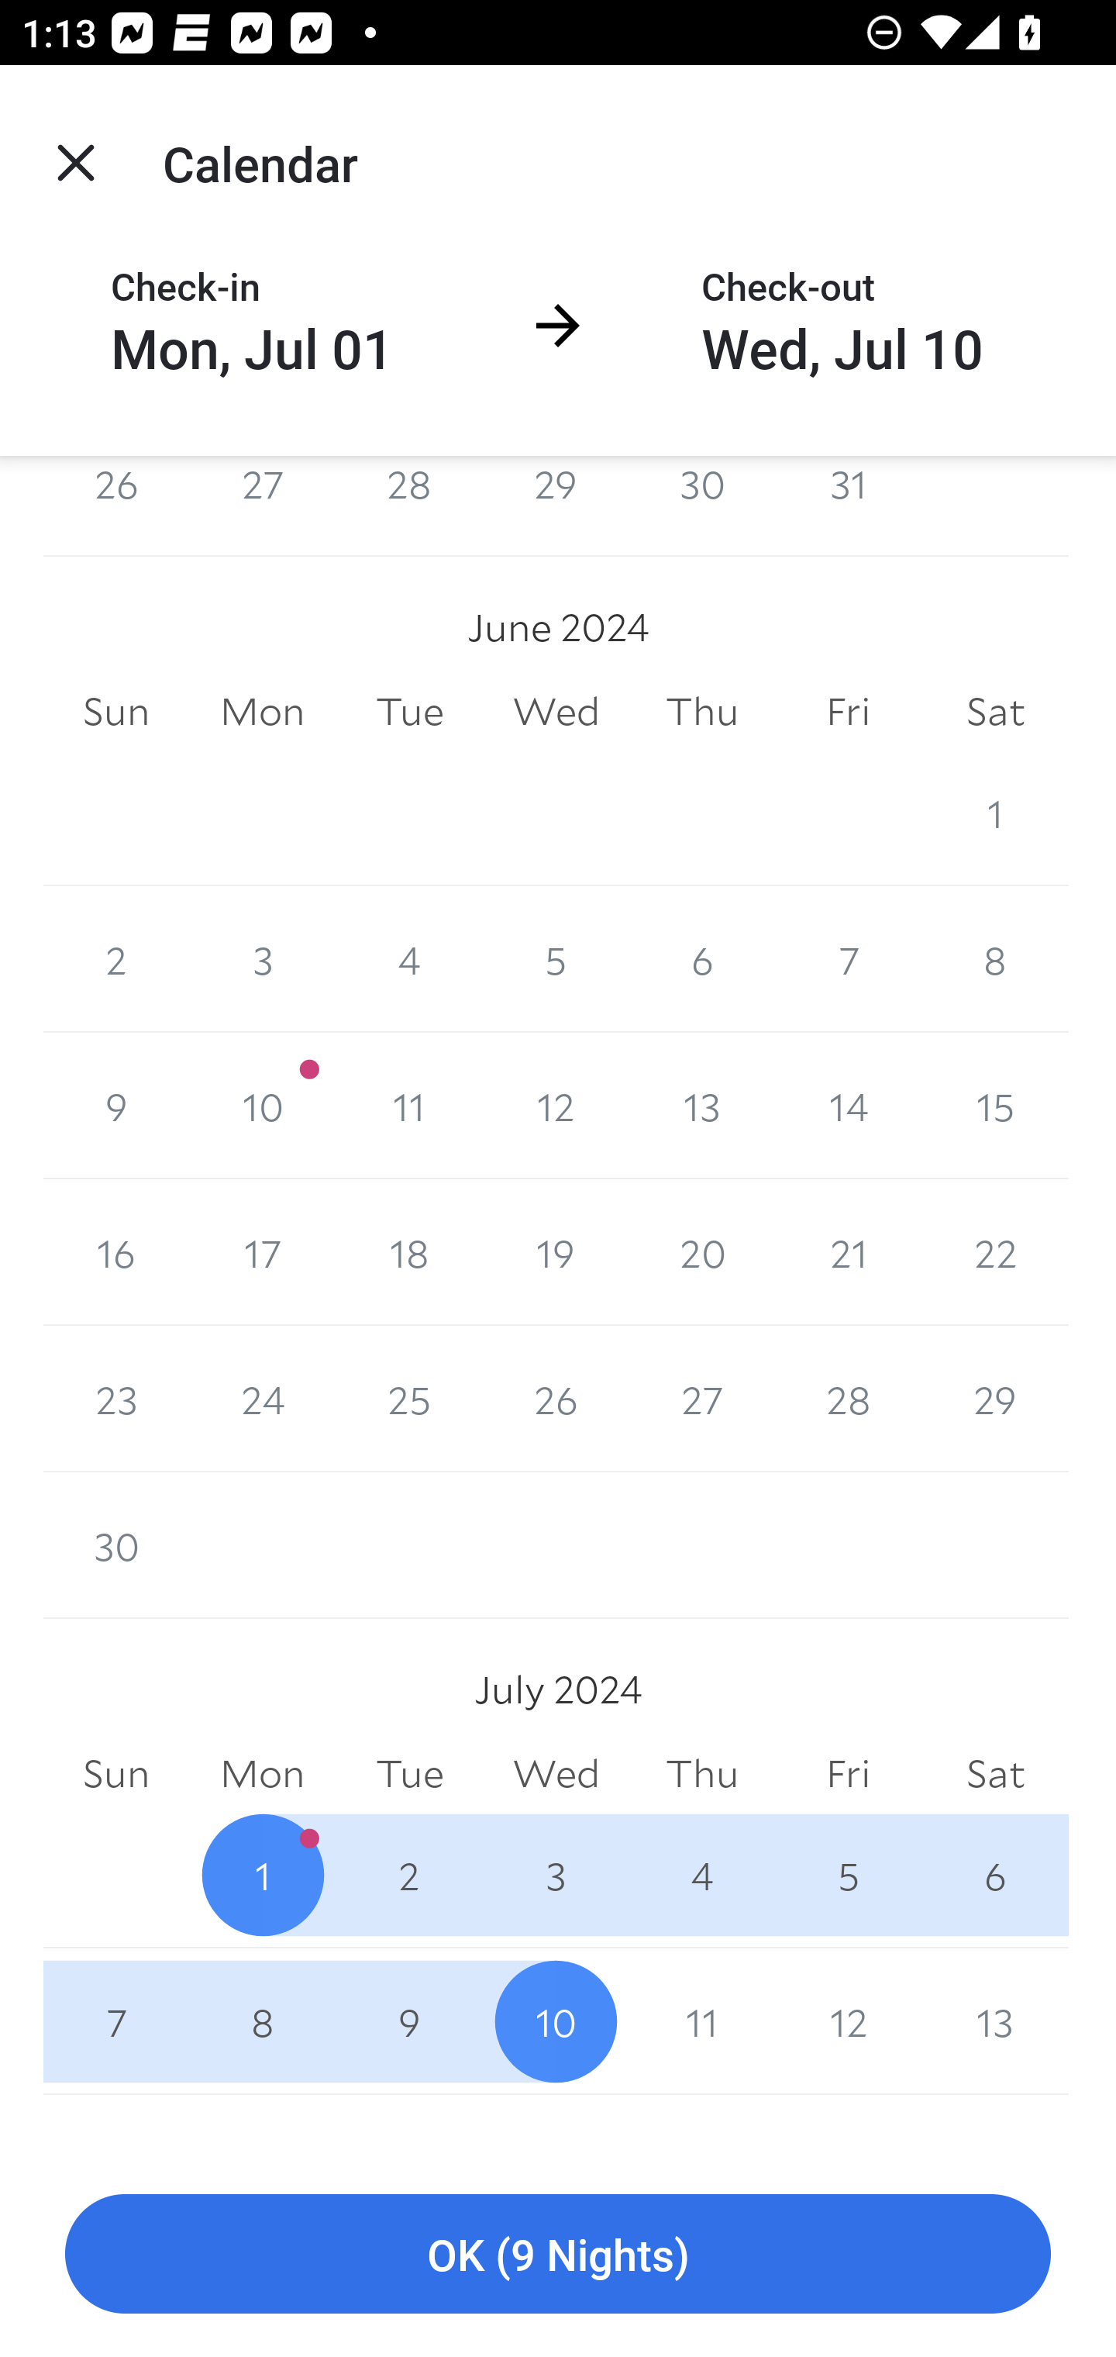 Image resolution: width=1116 pixels, height=2357 pixels. I want to click on Mon, so click(262, 712).